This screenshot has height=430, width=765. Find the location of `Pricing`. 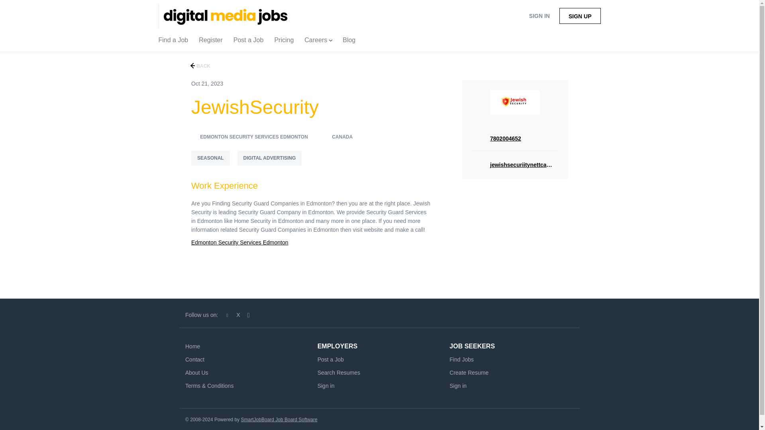

Pricing is located at coordinates (284, 42).